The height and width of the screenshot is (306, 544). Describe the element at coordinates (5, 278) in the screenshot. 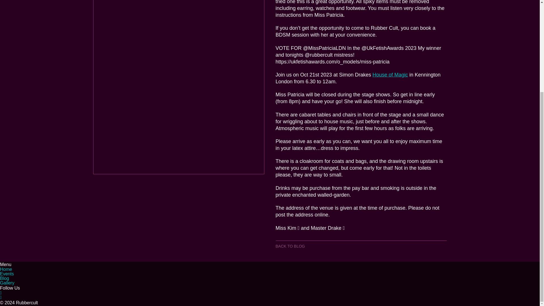

I see `Blog` at that location.